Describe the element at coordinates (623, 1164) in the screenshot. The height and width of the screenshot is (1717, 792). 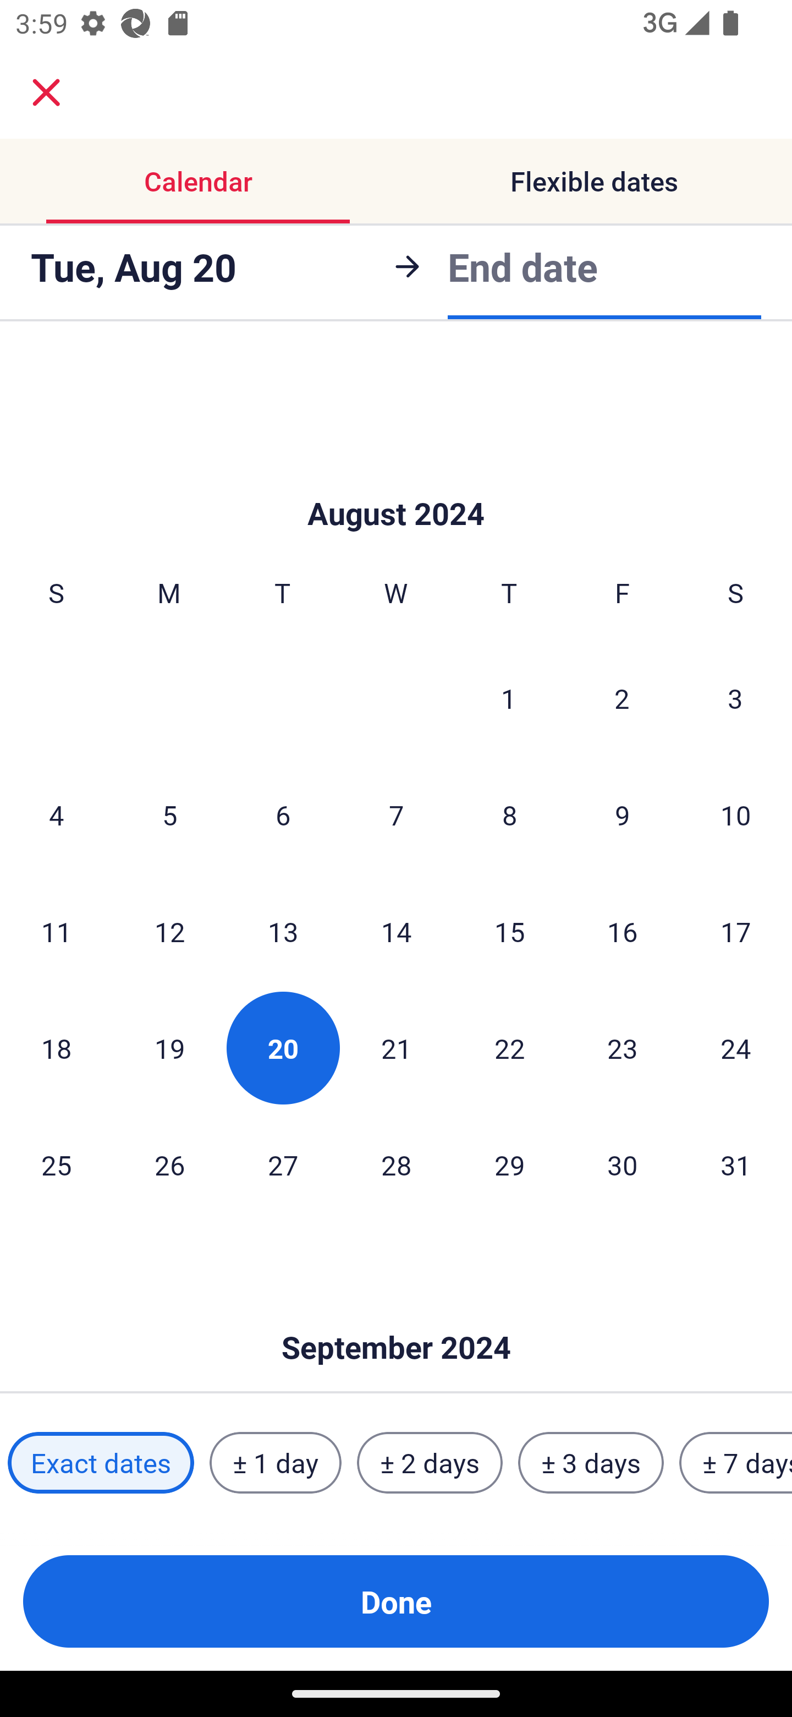
I see `30 Friday, August 30, 2024` at that location.